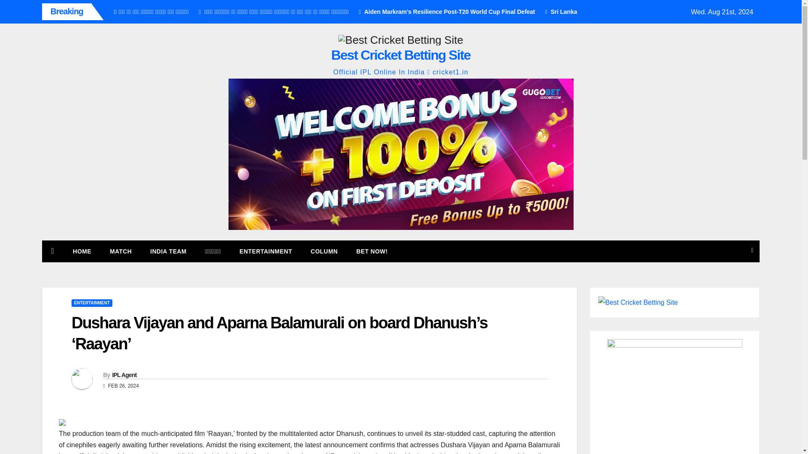  I want to click on ENTERTAINMENT, so click(266, 251).